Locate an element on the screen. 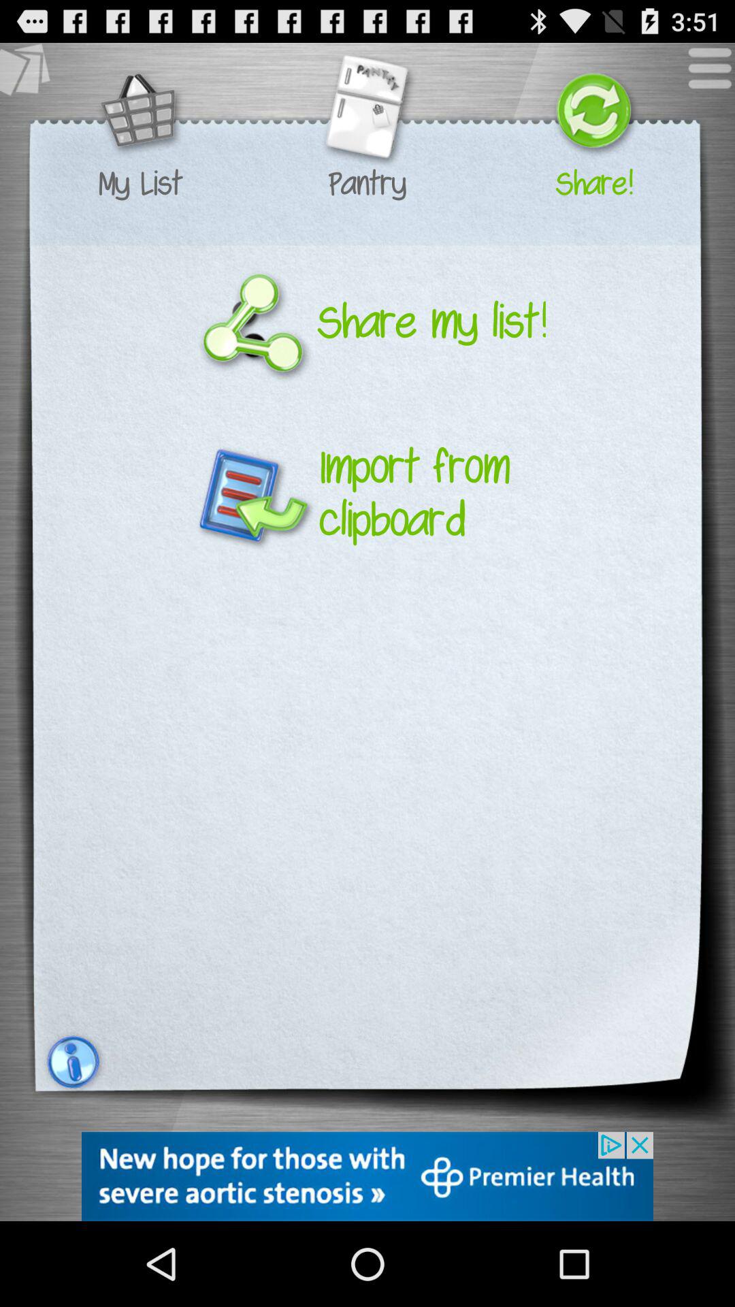 Image resolution: width=735 pixels, height=1307 pixels. shows premier health option is located at coordinates (367, 1176).